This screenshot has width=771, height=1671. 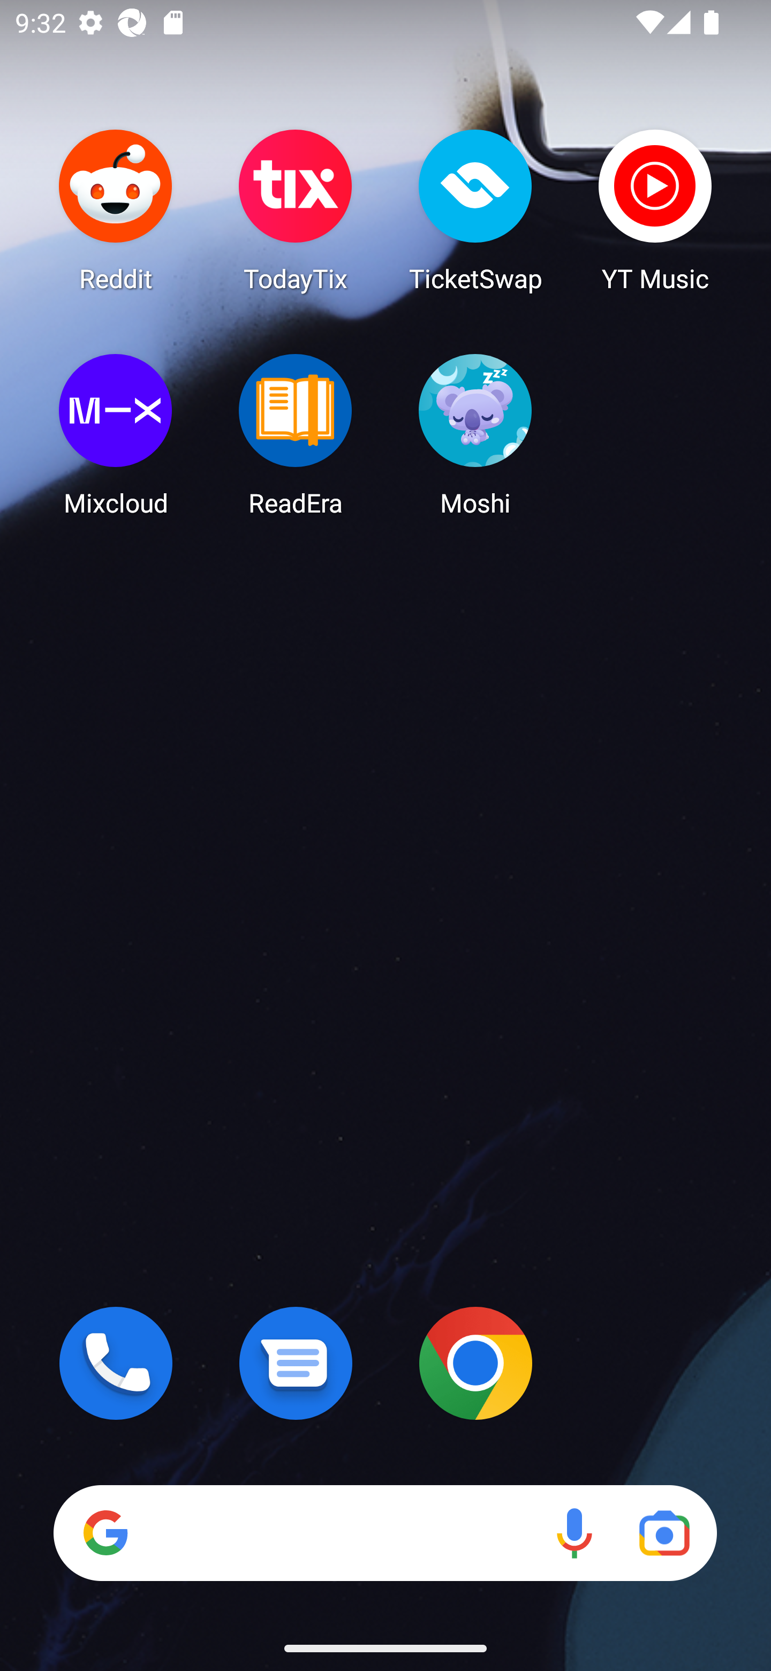 I want to click on Reddit, so click(x=116, y=210).